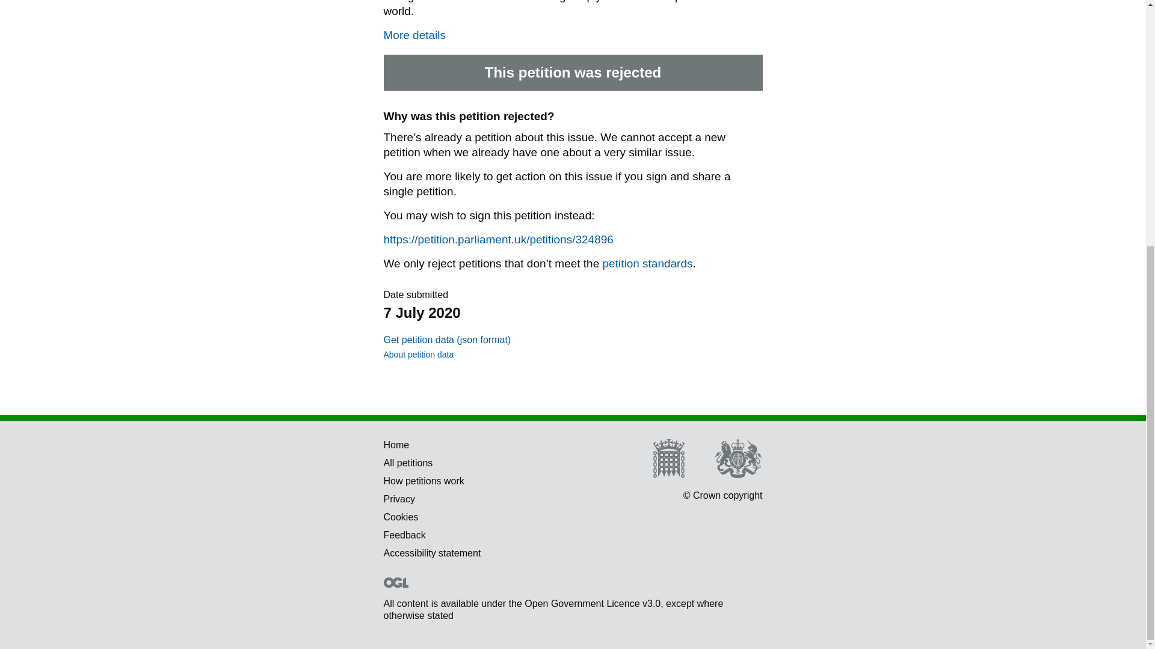 Image resolution: width=1155 pixels, height=649 pixels. Describe the element at coordinates (408, 463) in the screenshot. I see `All petitions` at that location.